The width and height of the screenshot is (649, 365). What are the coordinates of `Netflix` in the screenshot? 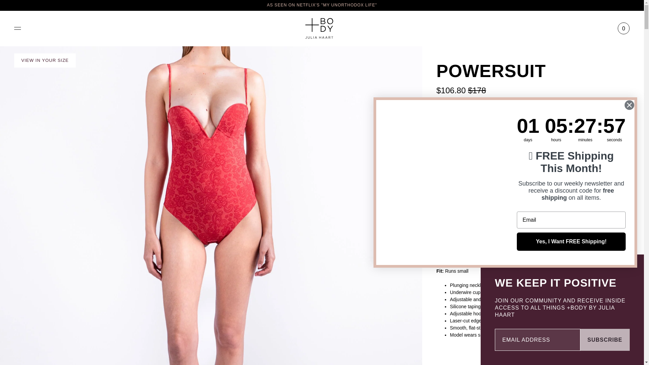 It's located at (322, 5).